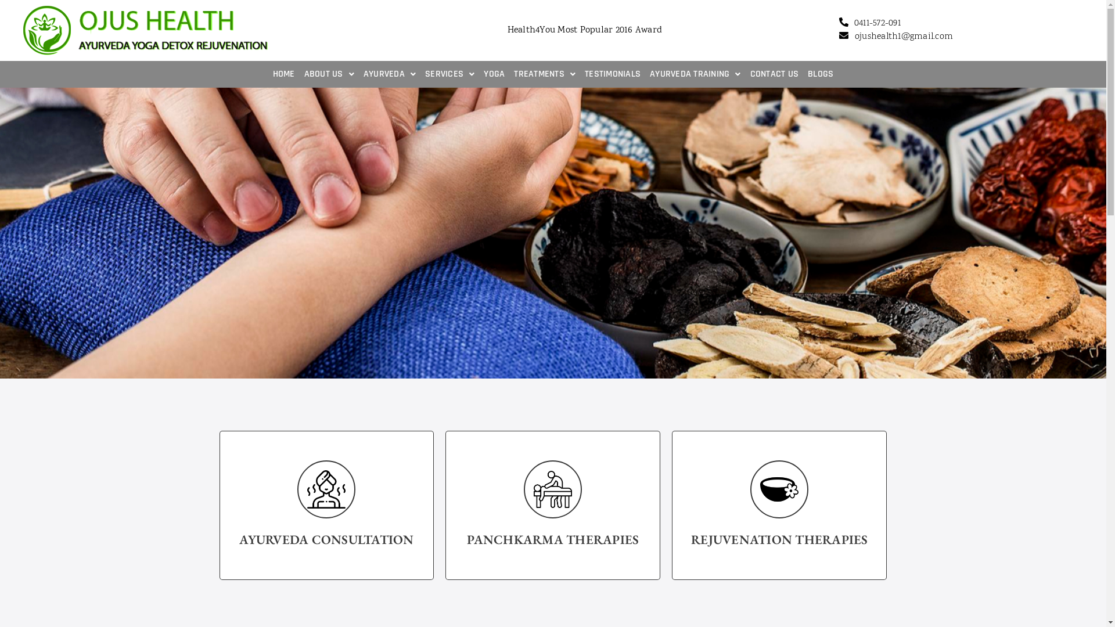 This screenshot has width=1115, height=627. What do you see at coordinates (696, 74) in the screenshot?
I see `AYURVEDA TRAINING` at bounding box center [696, 74].